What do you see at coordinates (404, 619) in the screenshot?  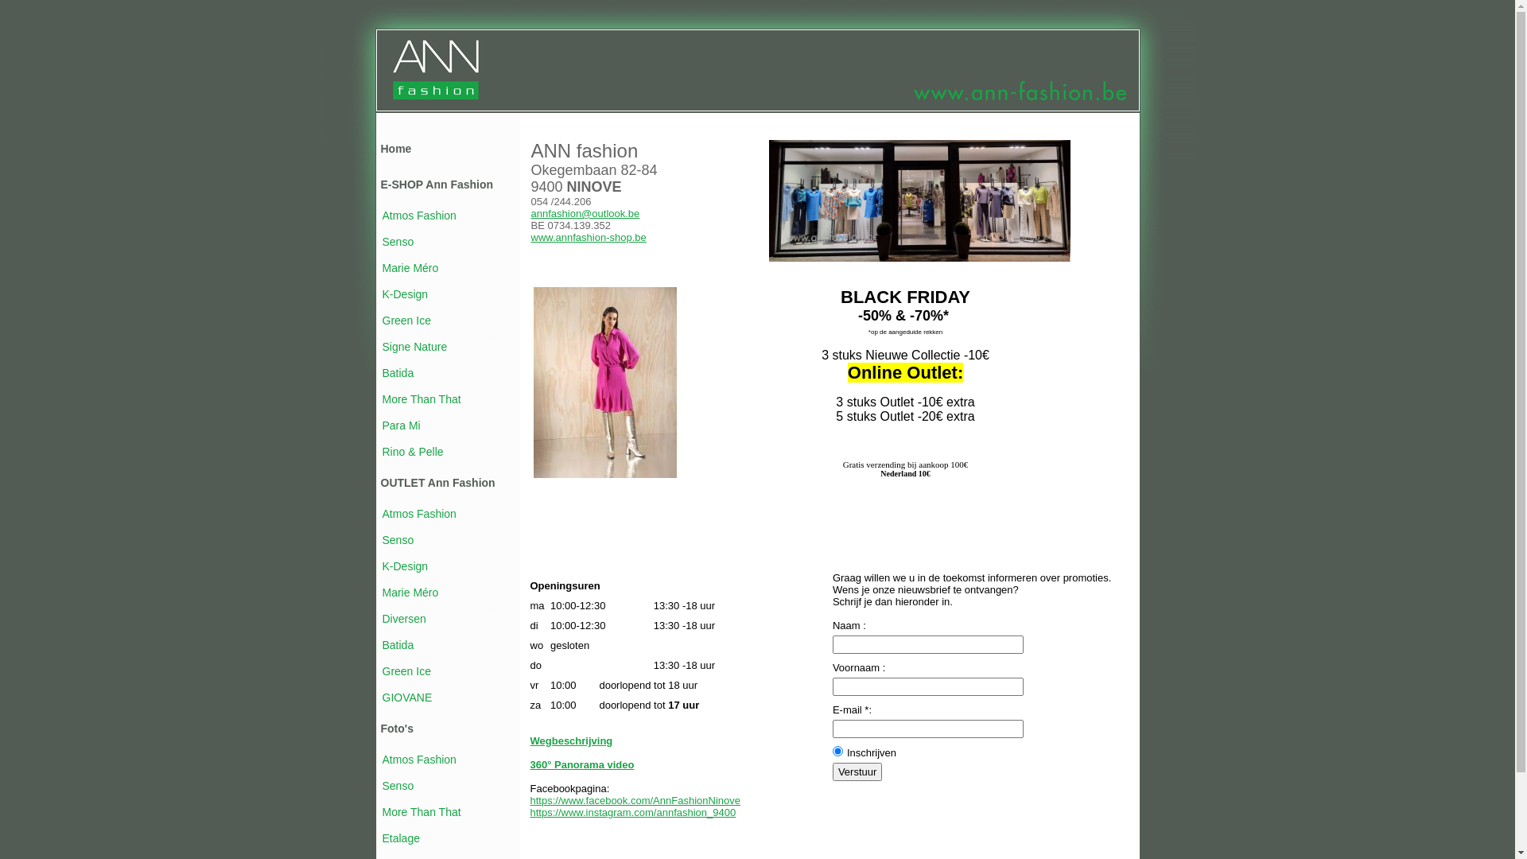 I see `Diversen` at bounding box center [404, 619].